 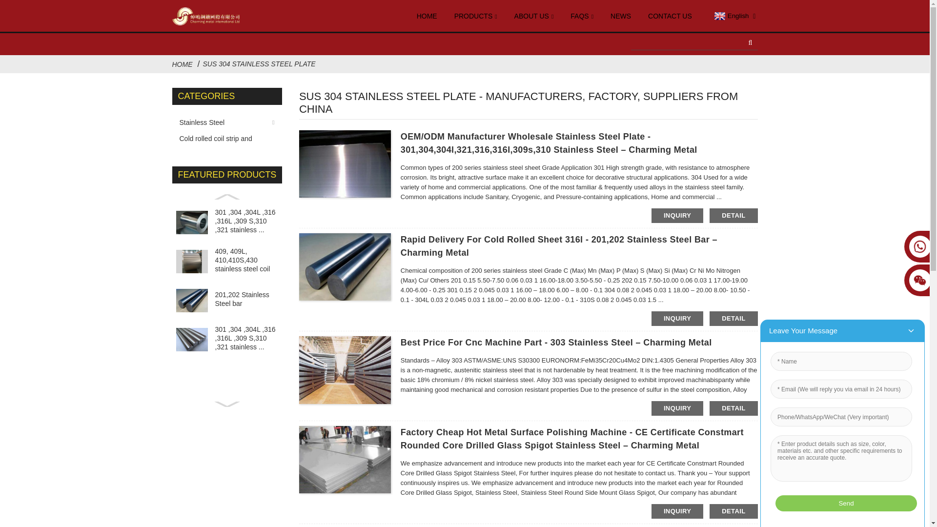 I want to click on FAQS, so click(x=582, y=17).